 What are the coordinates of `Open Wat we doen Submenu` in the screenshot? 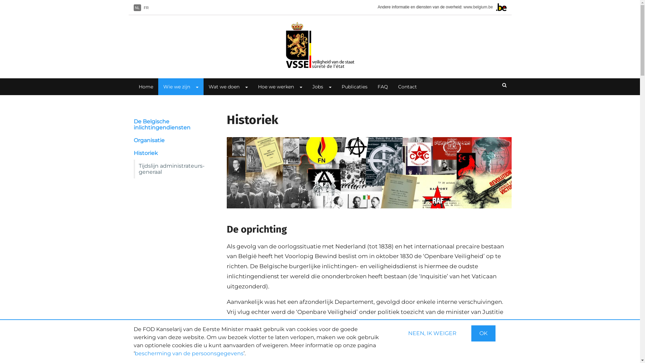 It's located at (246, 87).